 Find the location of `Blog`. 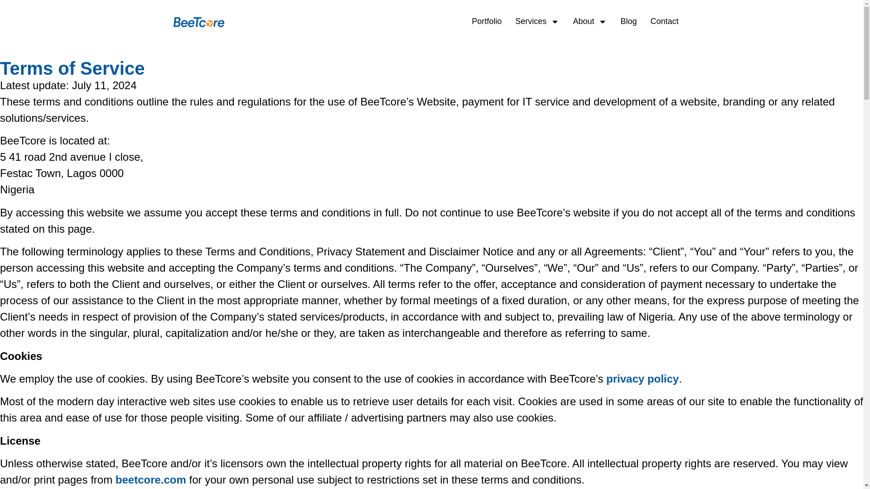

Blog is located at coordinates (628, 21).